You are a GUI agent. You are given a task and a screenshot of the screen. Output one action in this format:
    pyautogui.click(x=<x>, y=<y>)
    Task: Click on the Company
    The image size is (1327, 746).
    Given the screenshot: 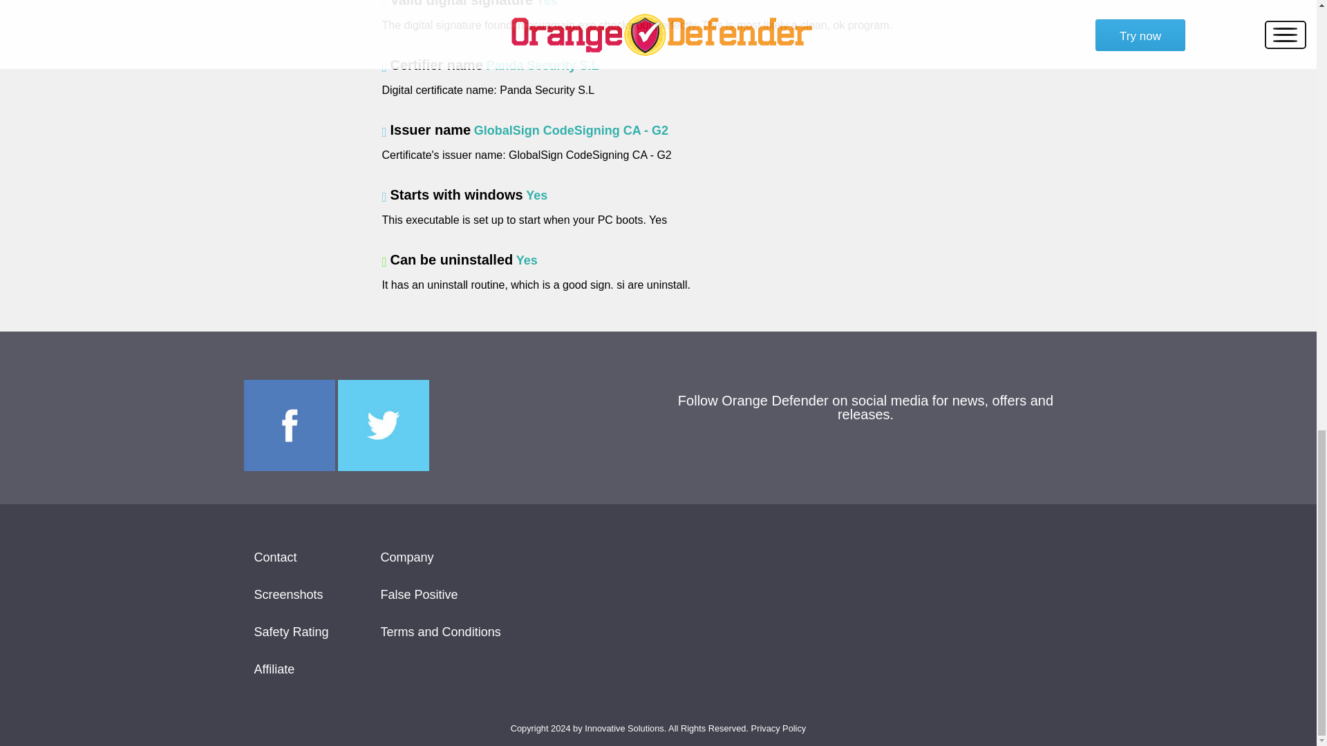 What is the action you would take?
    pyautogui.click(x=441, y=557)
    